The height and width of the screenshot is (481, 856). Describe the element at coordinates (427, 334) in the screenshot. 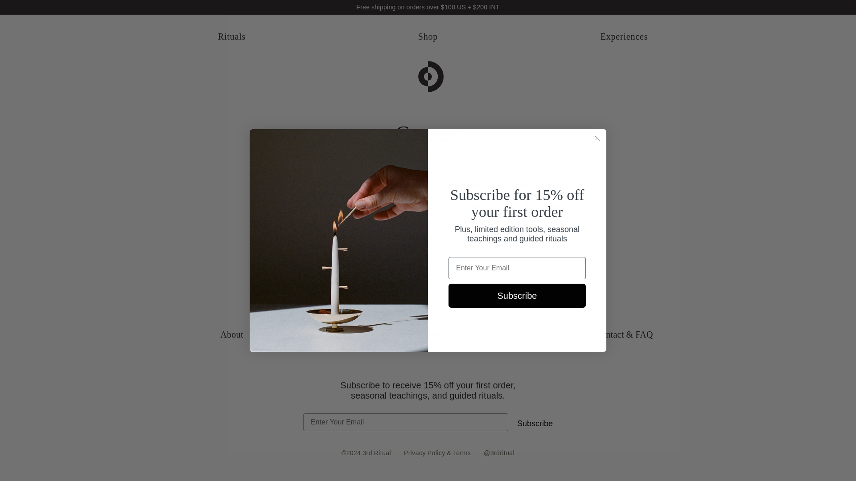

I see `Wholesale` at that location.